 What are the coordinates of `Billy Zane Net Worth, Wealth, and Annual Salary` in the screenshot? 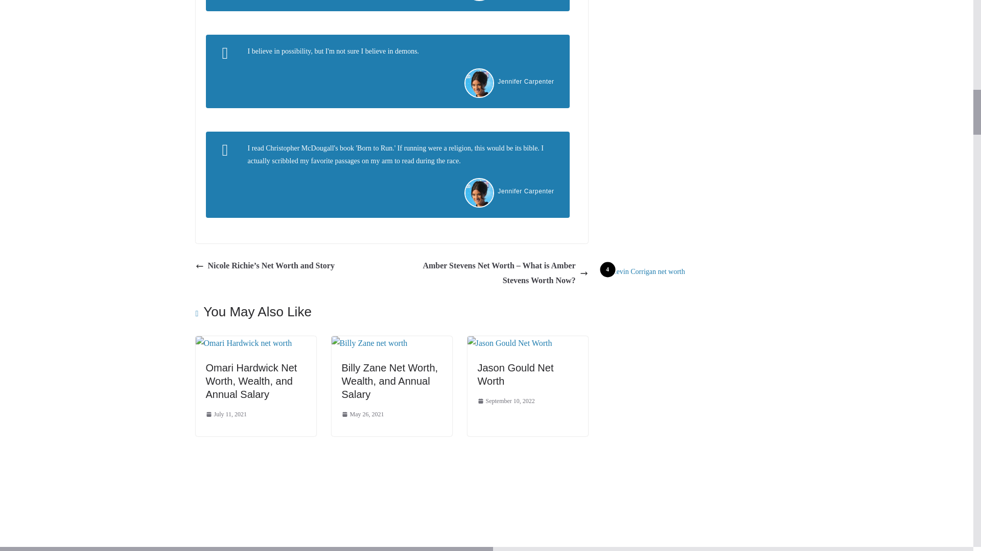 It's located at (369, 343).